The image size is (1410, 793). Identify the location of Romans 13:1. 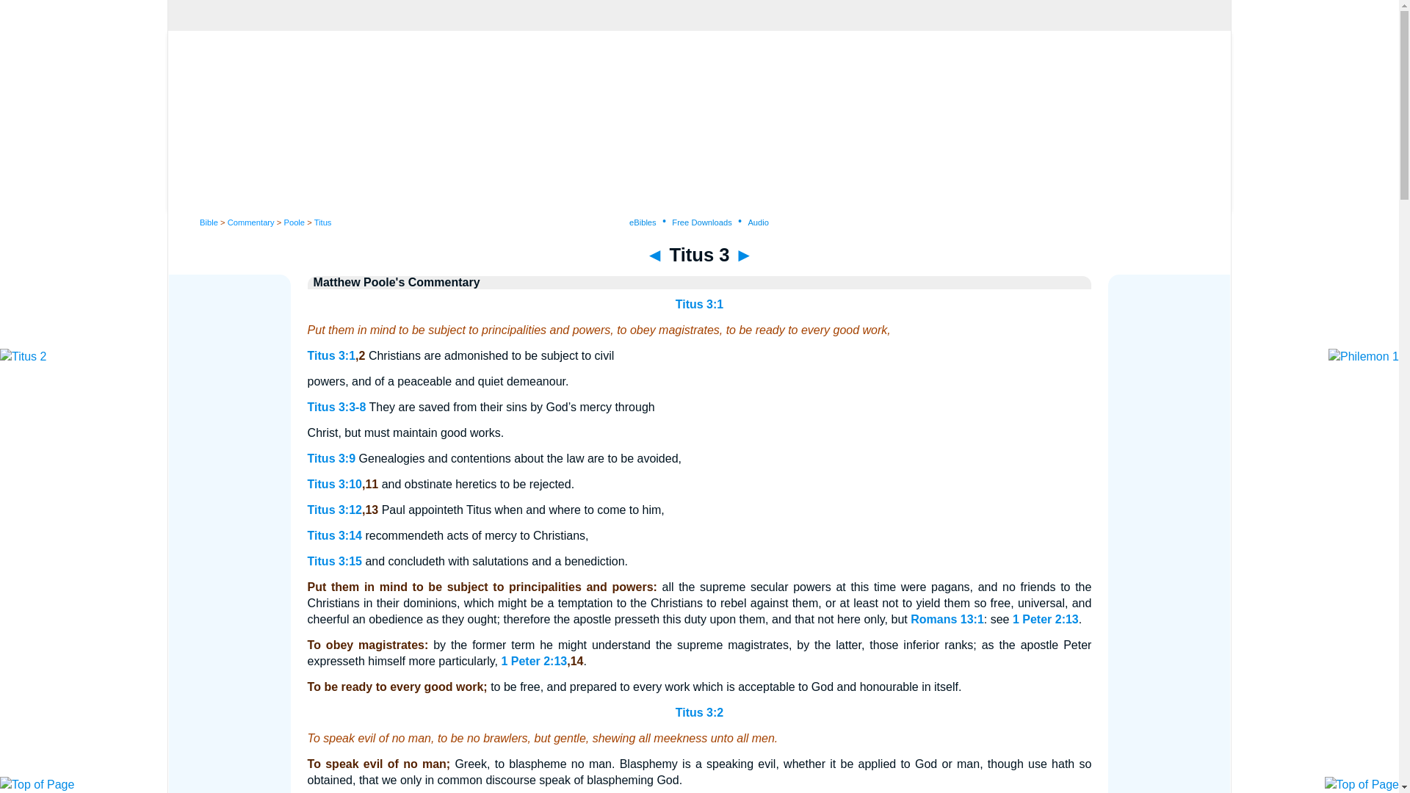
(947, 619).